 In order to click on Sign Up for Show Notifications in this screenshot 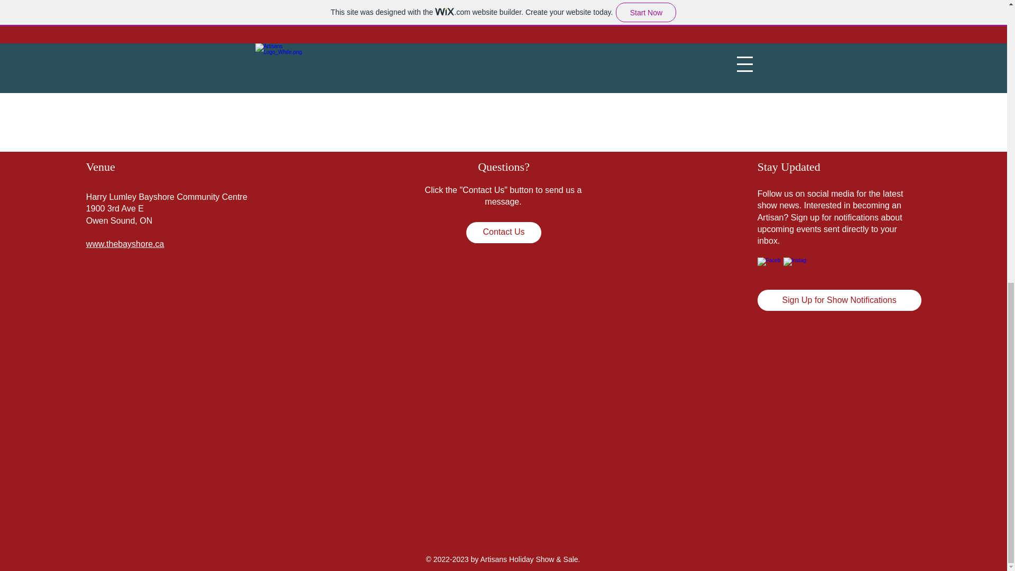, I will do `click(839, 300)`.